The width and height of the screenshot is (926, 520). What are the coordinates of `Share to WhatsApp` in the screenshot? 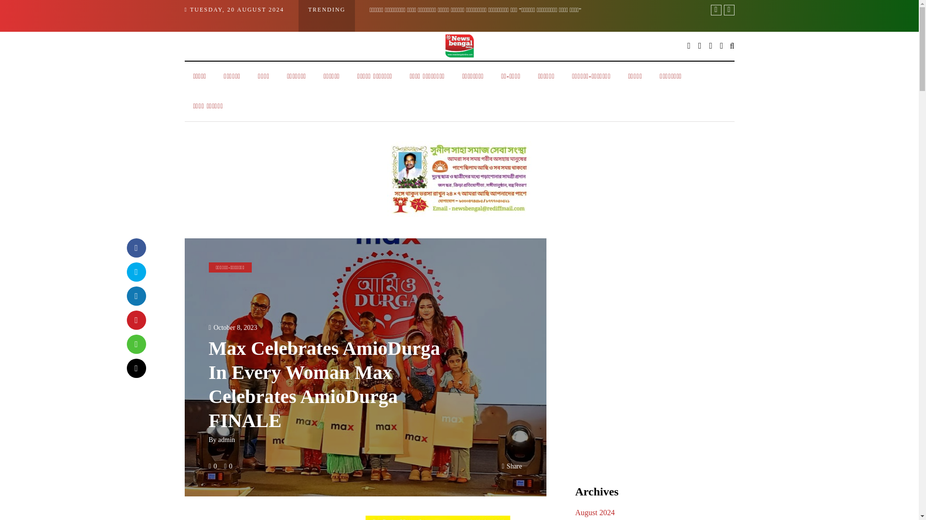 It's located at (136, 344).